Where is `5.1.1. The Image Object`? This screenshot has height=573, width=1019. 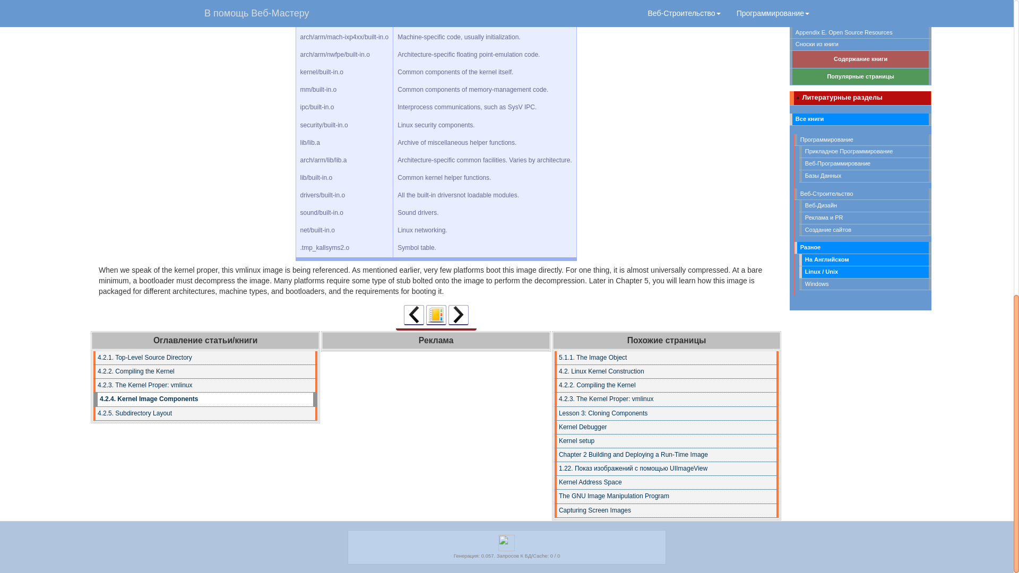 5.1.1. The Image Object is located at coordinates (666, 358).